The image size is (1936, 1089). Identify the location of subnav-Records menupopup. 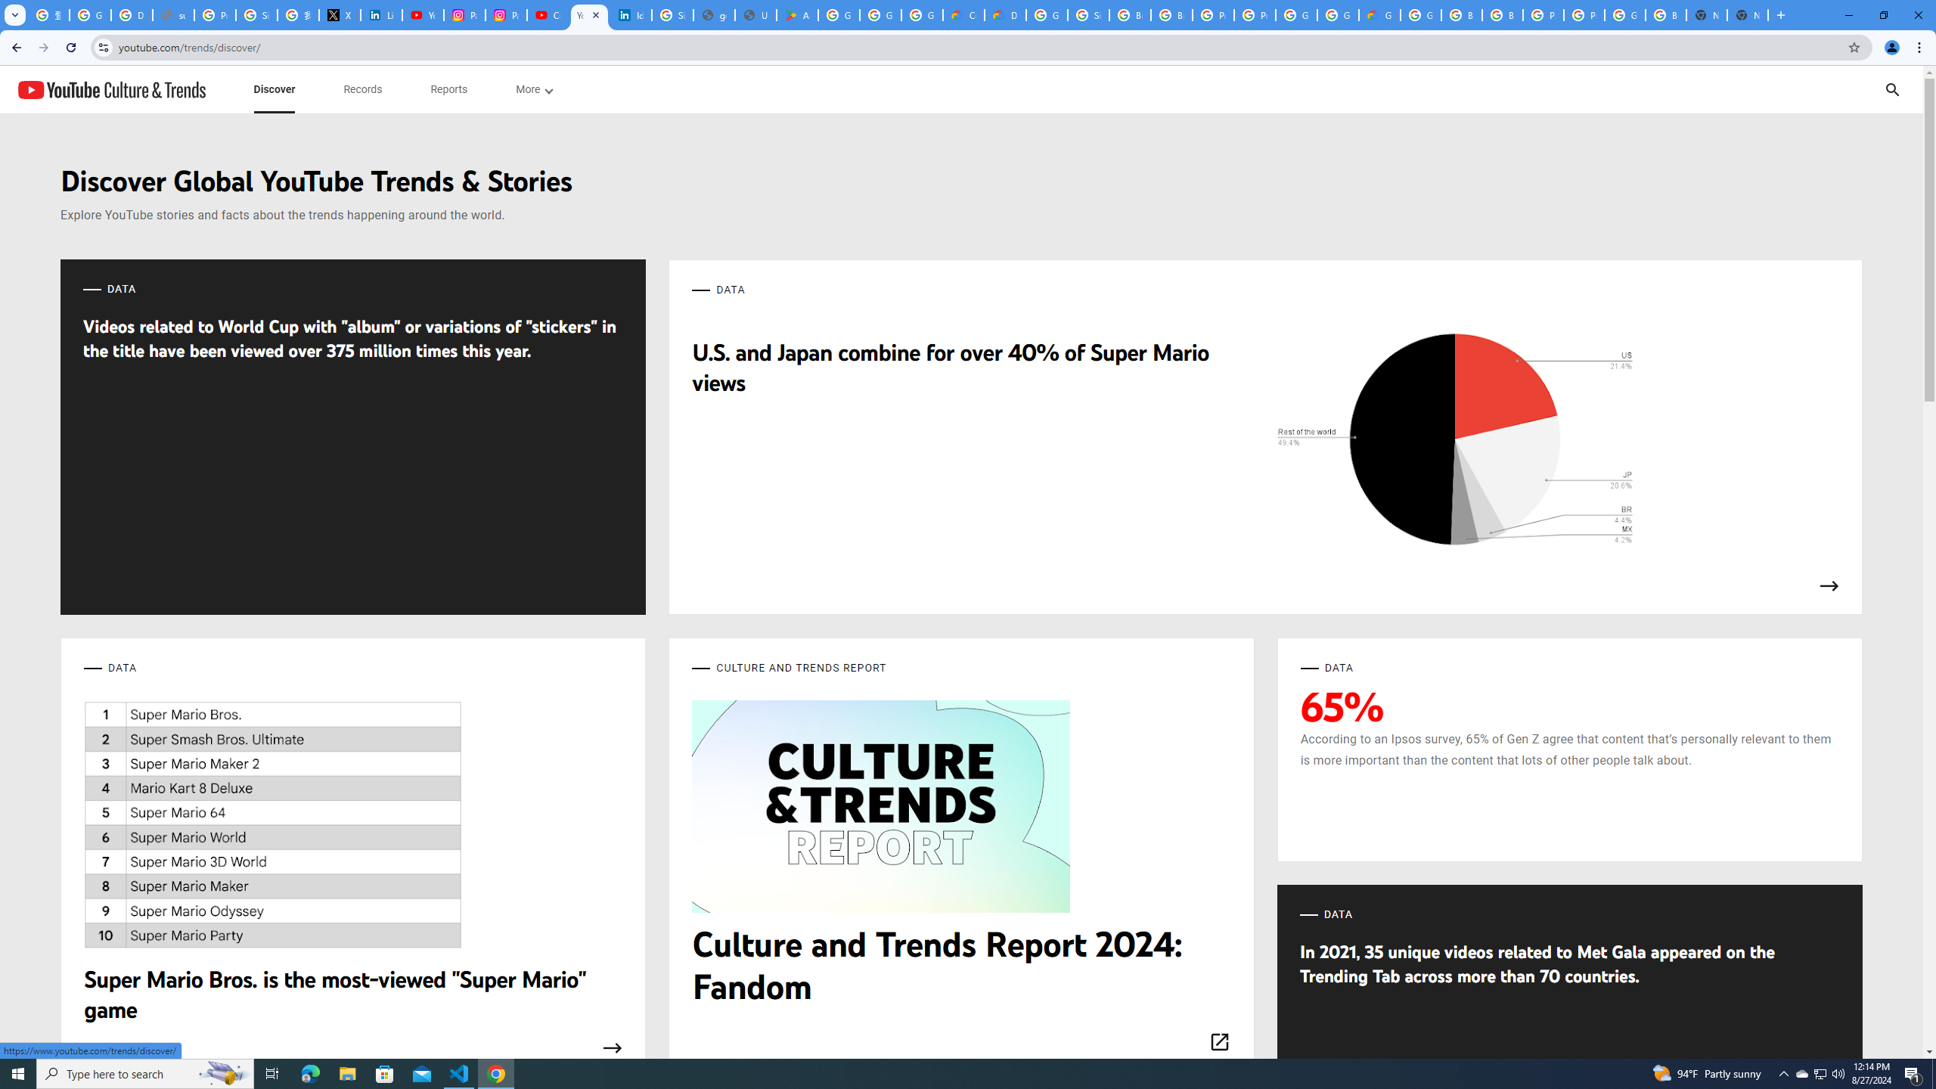
(363, 89).